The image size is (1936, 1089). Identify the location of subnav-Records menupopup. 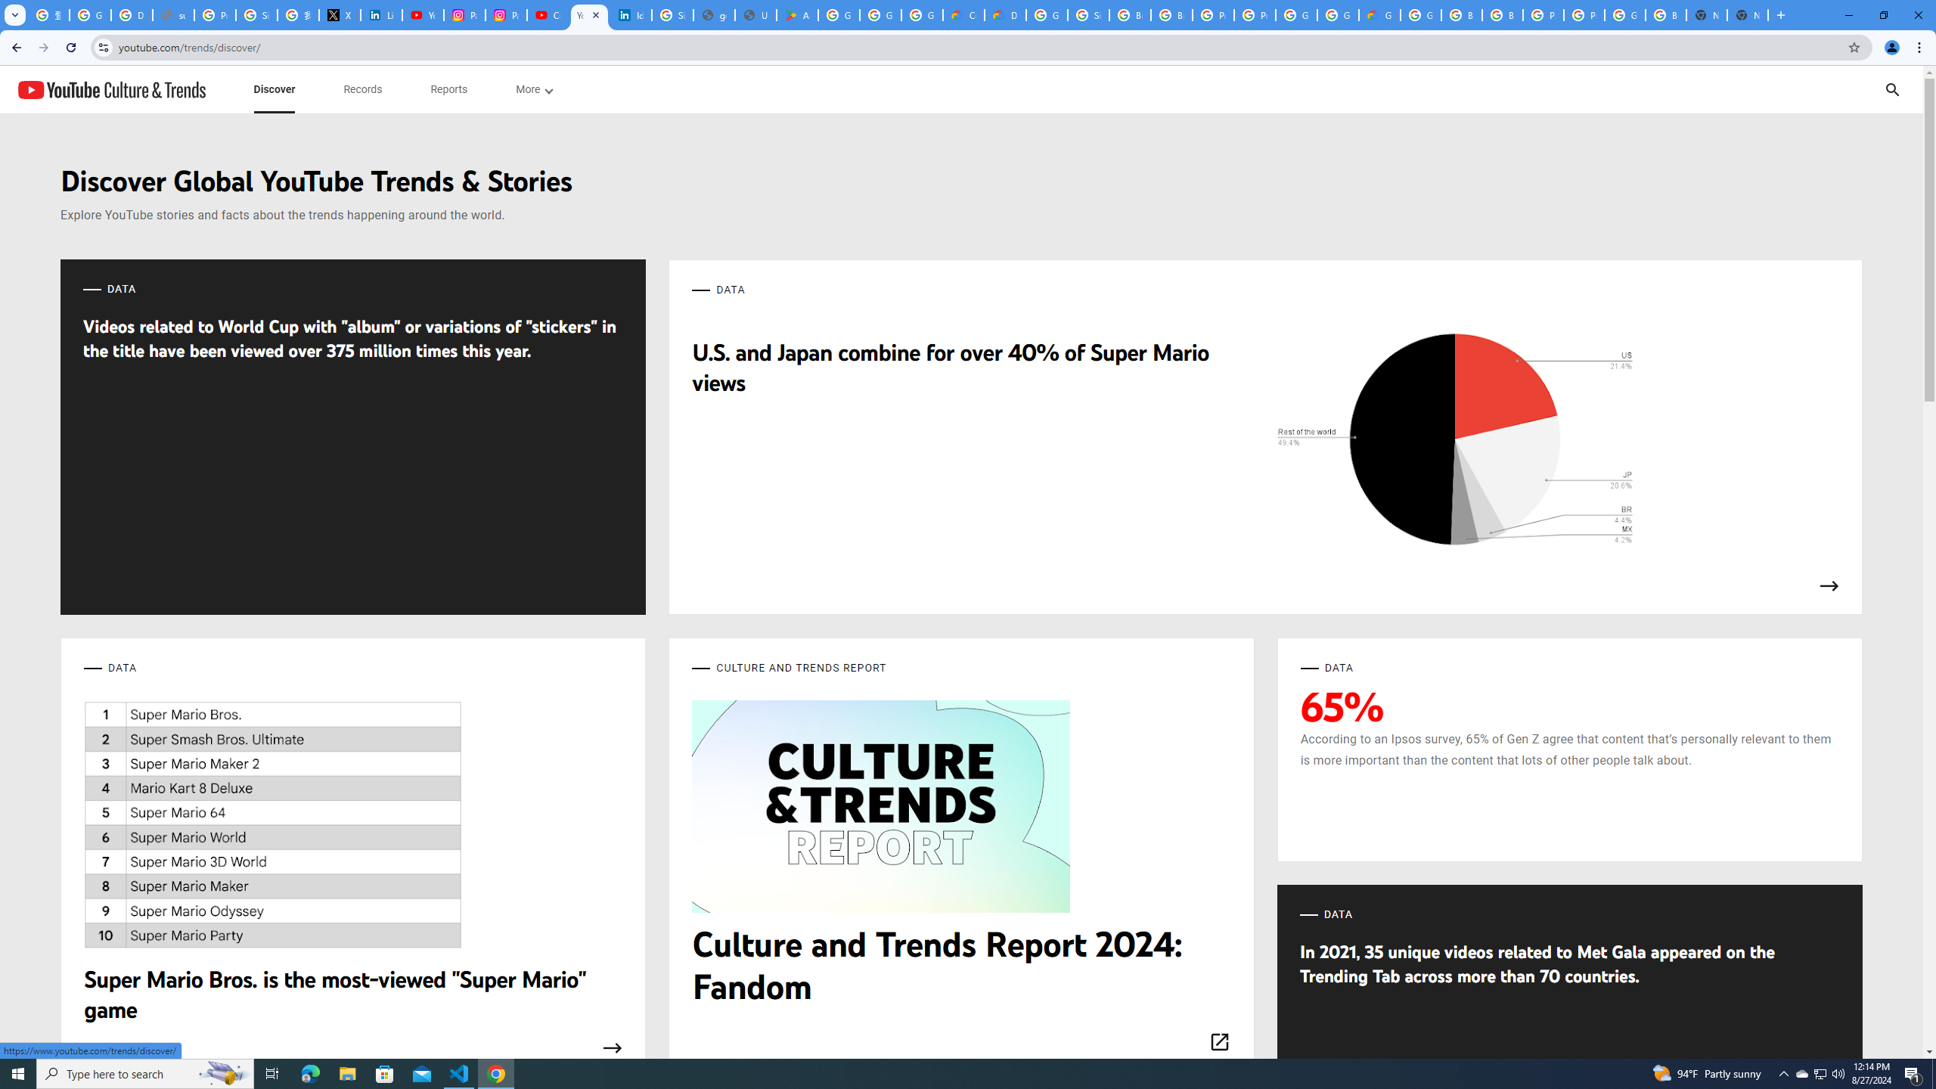
(363, 89).